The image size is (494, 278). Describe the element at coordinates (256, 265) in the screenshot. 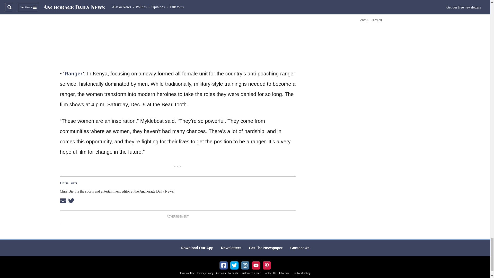

I see `YouTube iconAnchorage Daily News YouTube channel` at that location.